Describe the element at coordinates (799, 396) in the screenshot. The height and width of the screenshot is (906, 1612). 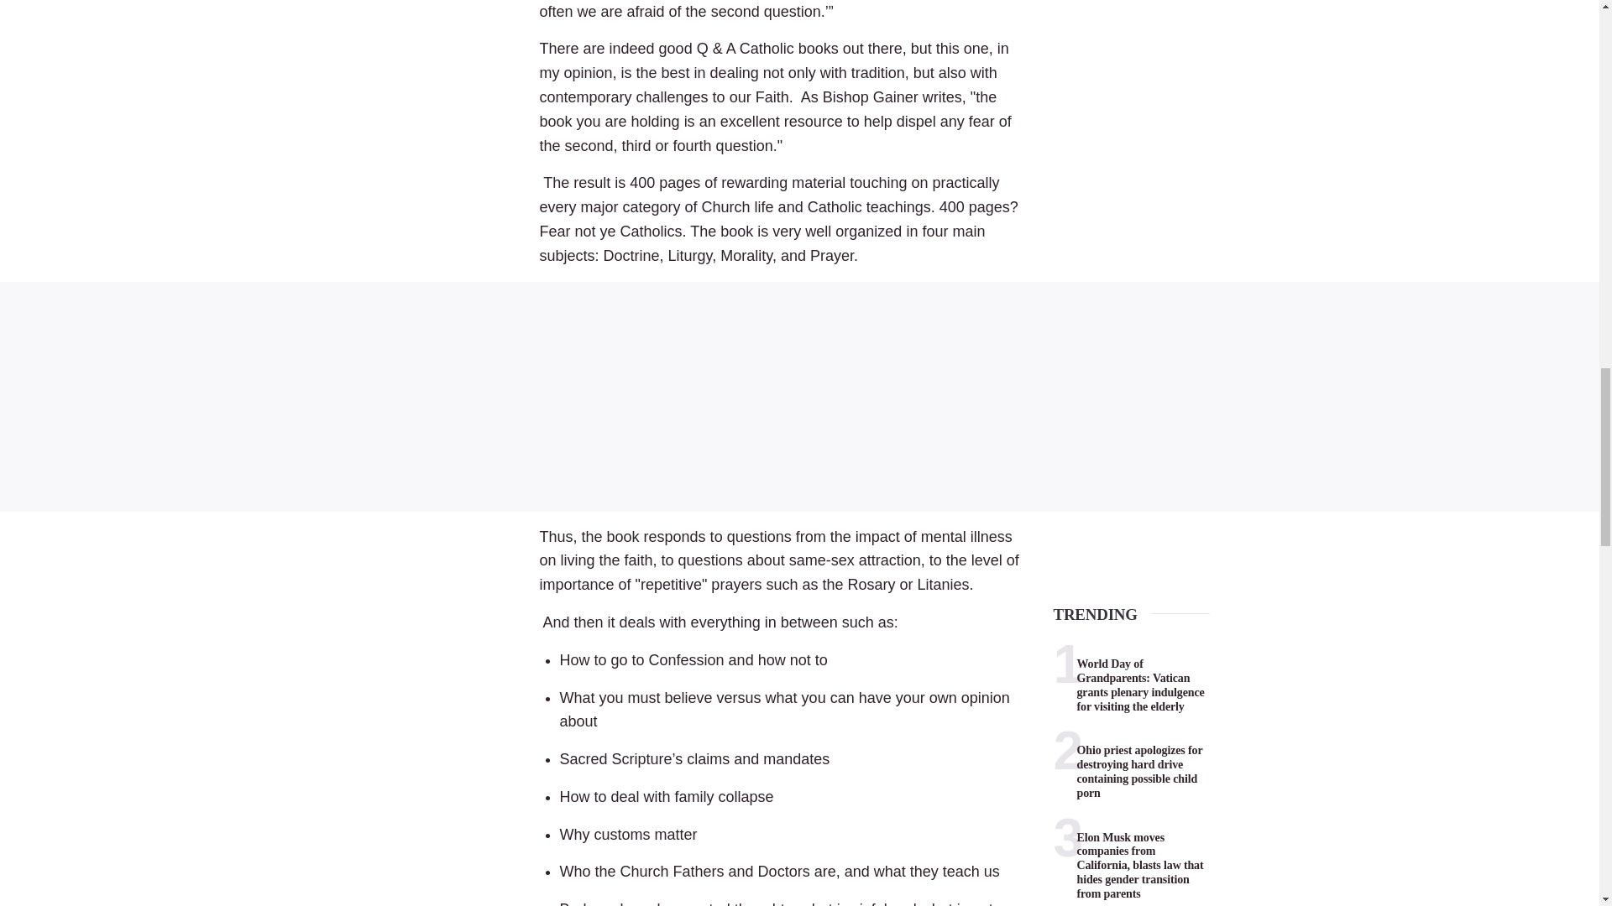
I see `3rd party ad content` at that location.